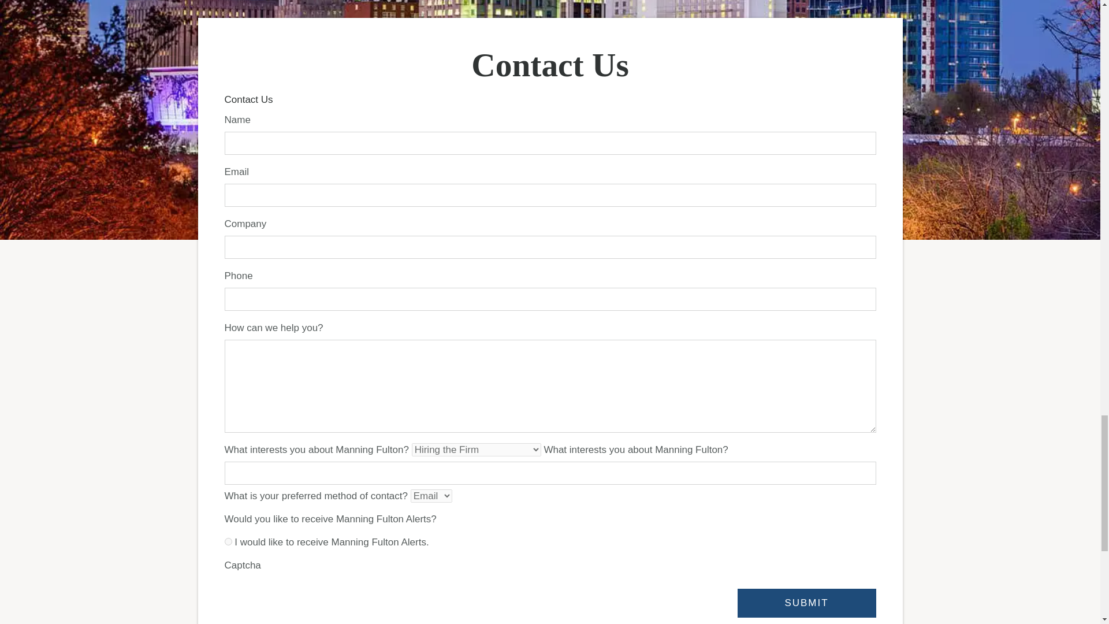  What do you see at coordinates (228, 541) in the screenshot?
I see `I would like to receive Manning Fulton Alerts.` at bounding box center [228, 541].